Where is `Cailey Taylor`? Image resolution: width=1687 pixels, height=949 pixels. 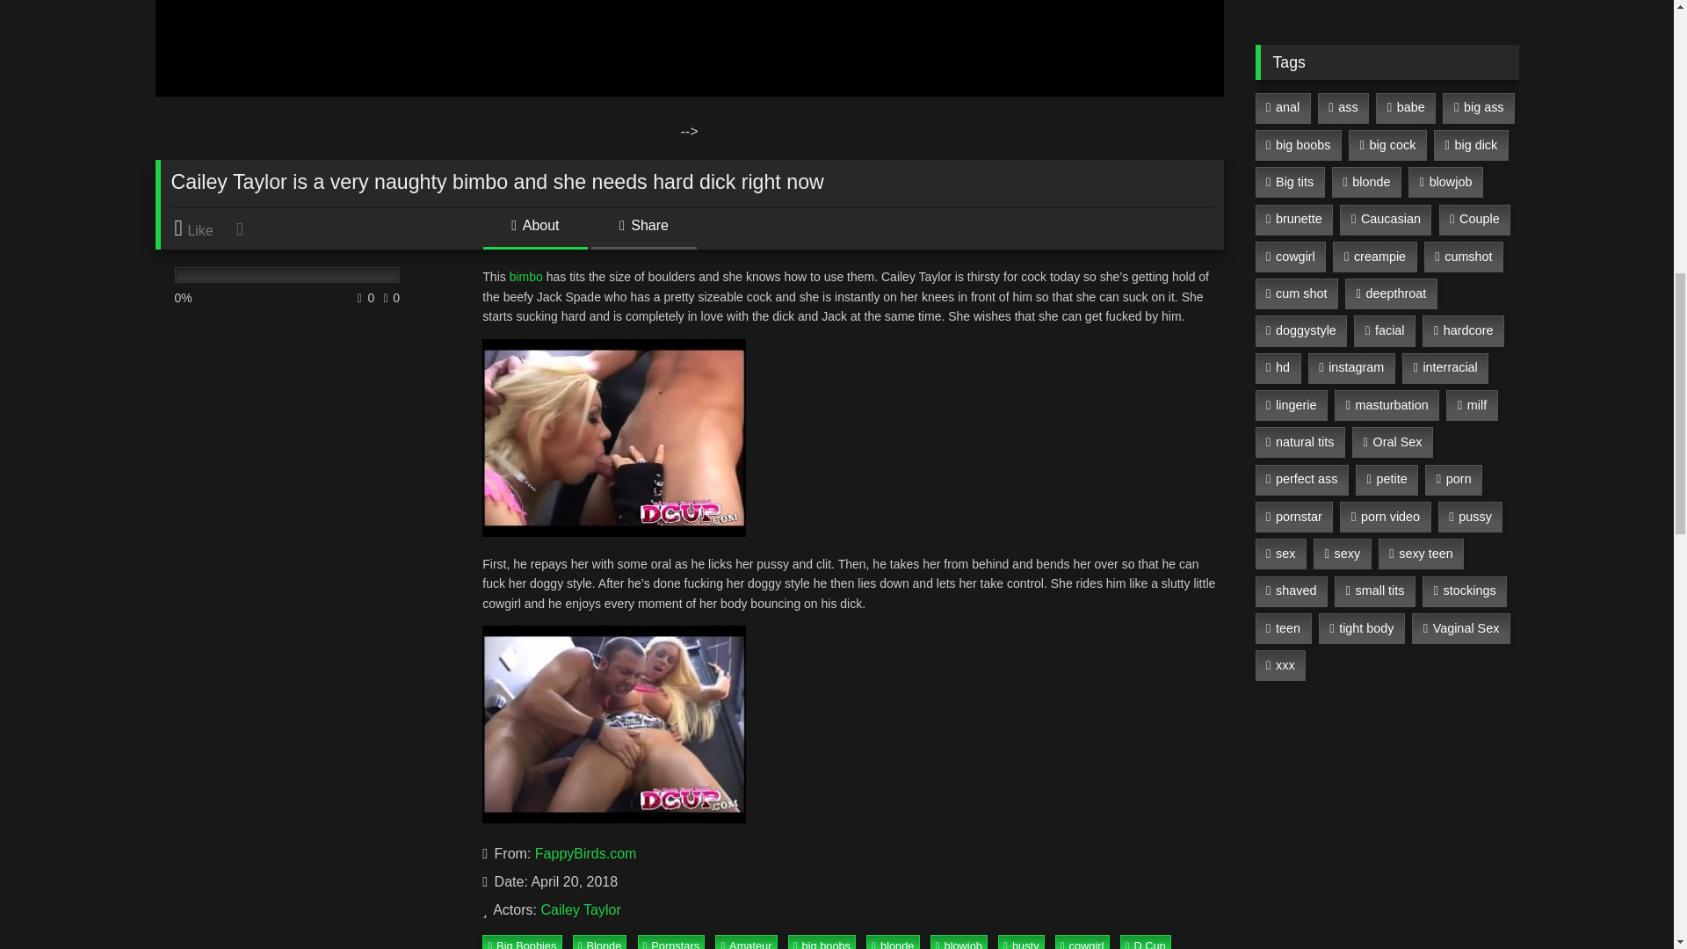 Cailey Taylor is located at coordinates (580, 910).